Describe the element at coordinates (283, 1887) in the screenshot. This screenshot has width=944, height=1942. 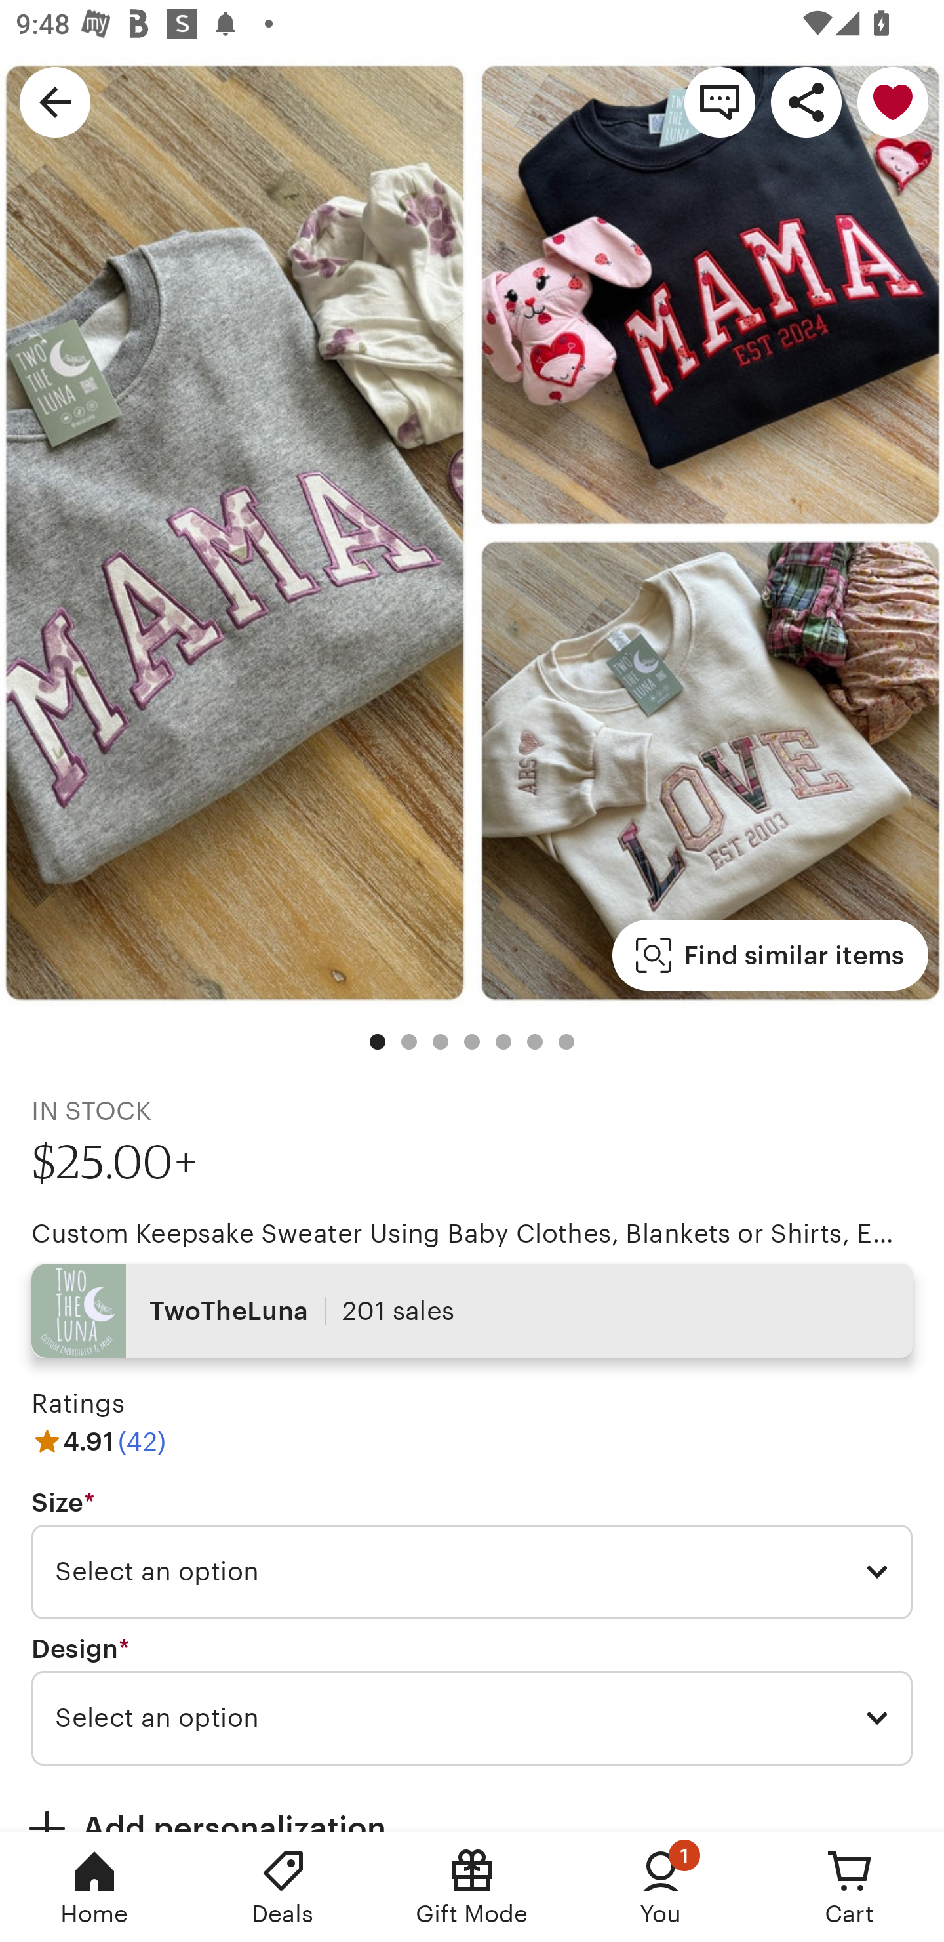
I see `Deals` at that location.